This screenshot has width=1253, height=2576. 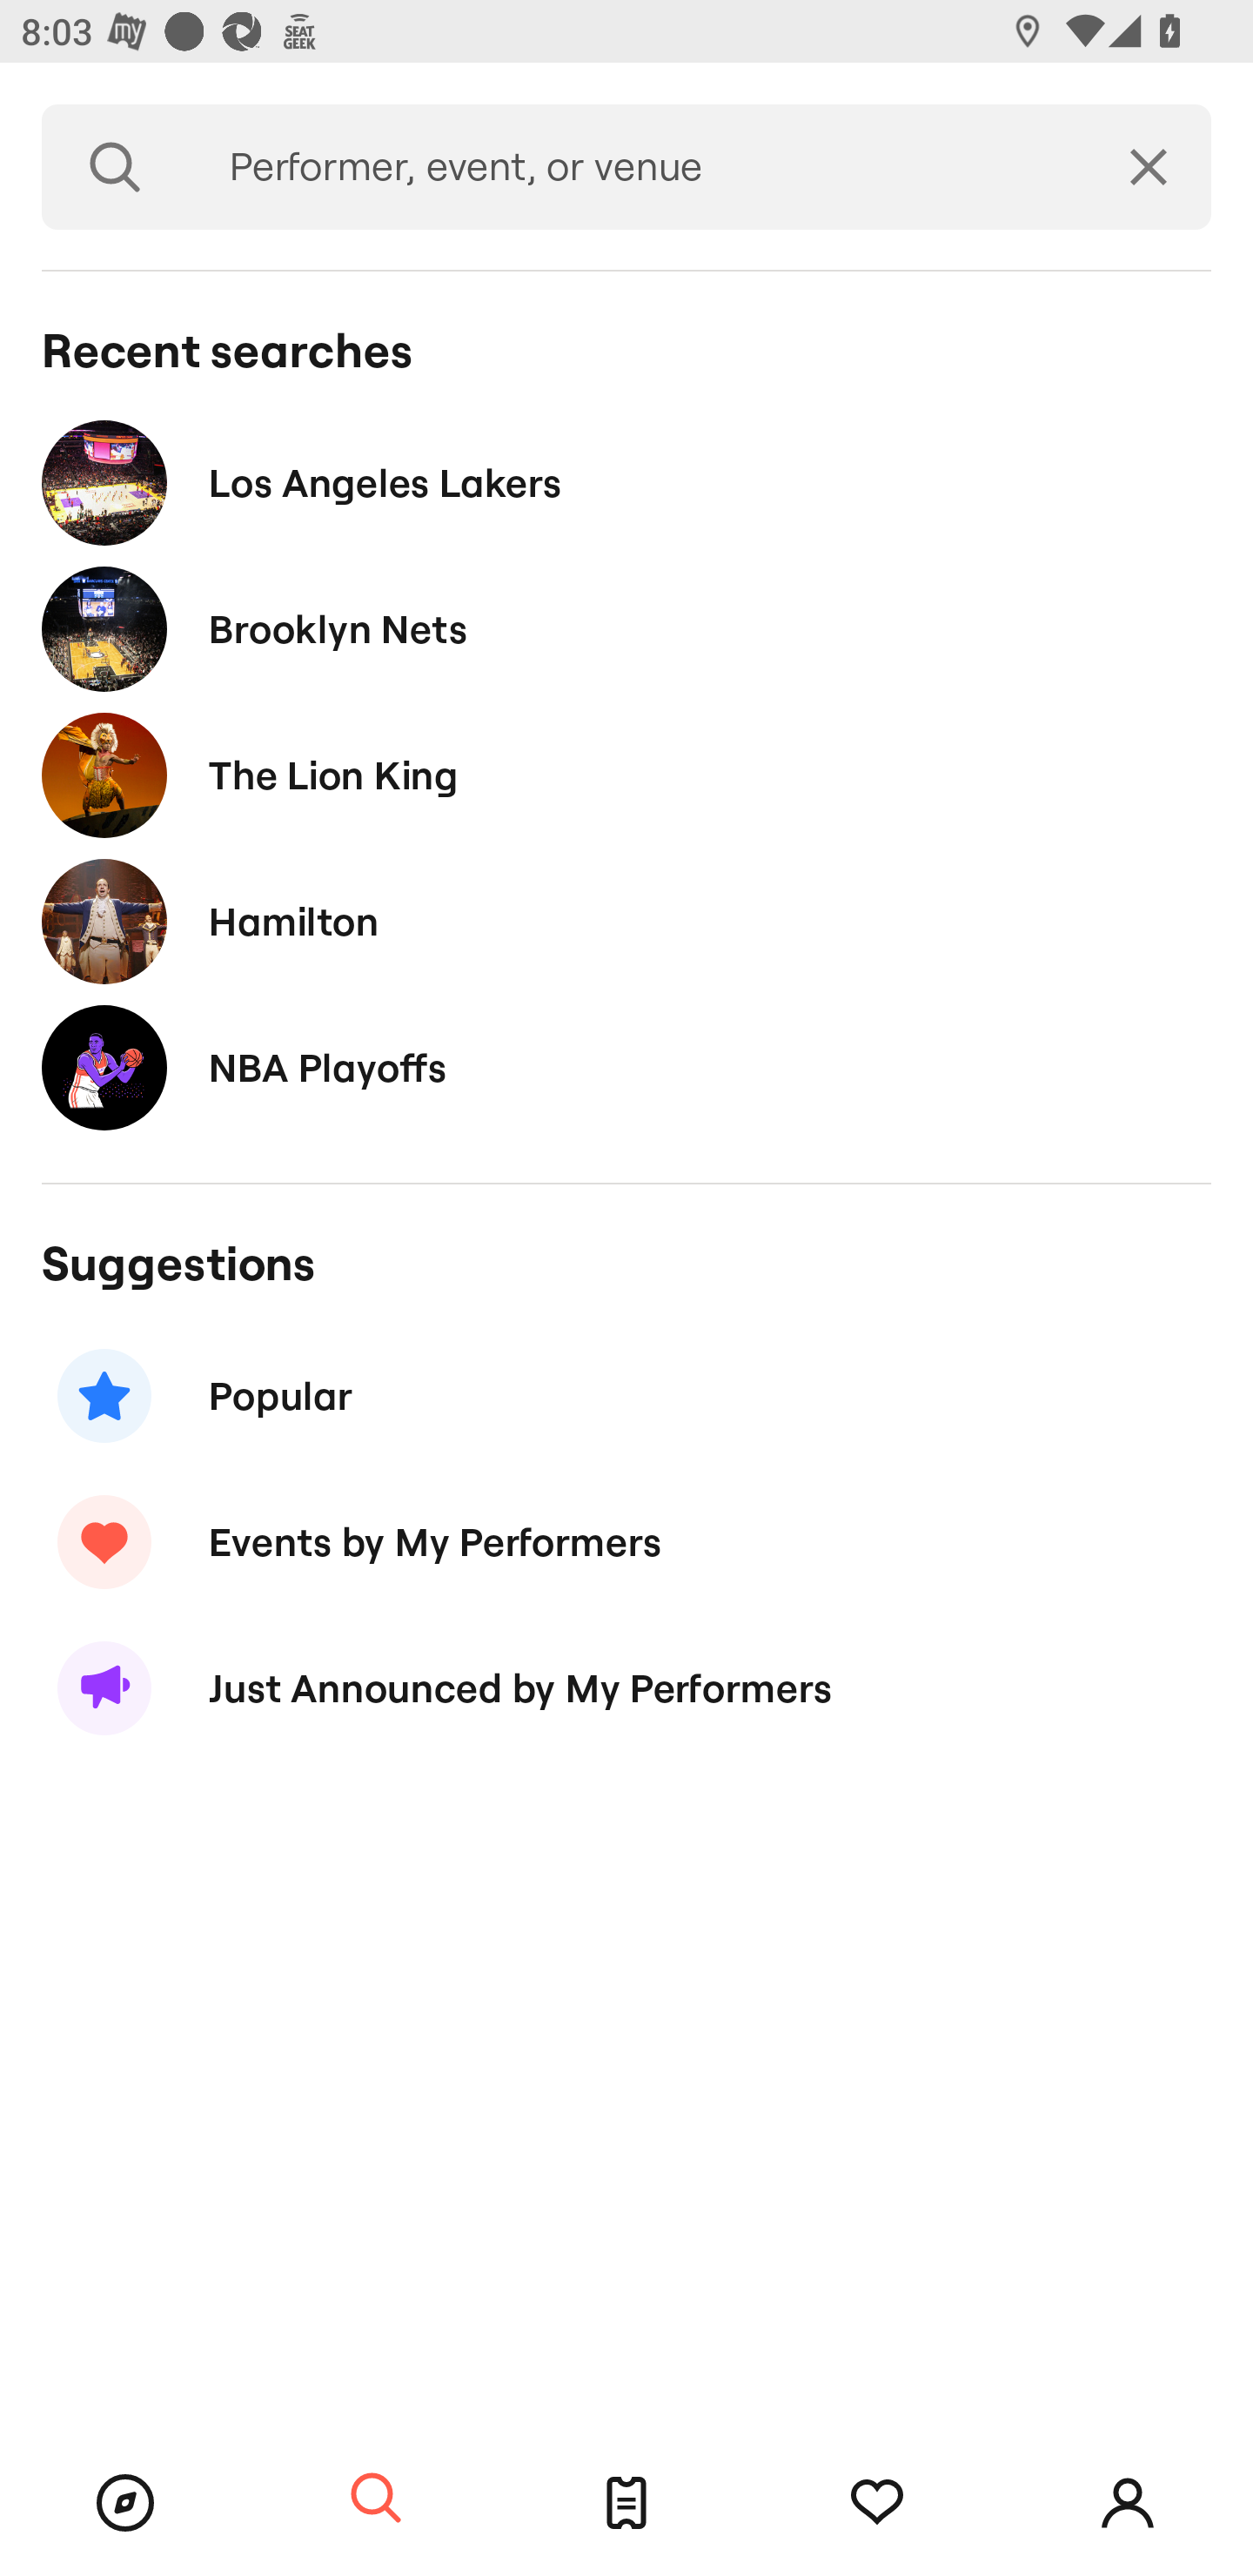 I want to click on Just Announced by My Performers, so click(x=626, y=1688).